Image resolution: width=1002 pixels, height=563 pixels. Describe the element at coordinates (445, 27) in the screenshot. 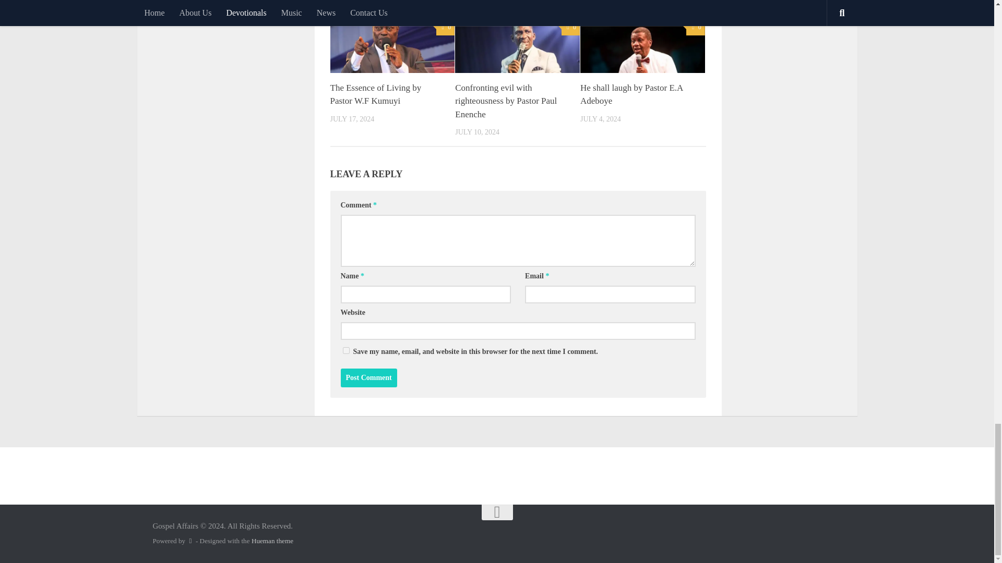

I see `0` at that location.